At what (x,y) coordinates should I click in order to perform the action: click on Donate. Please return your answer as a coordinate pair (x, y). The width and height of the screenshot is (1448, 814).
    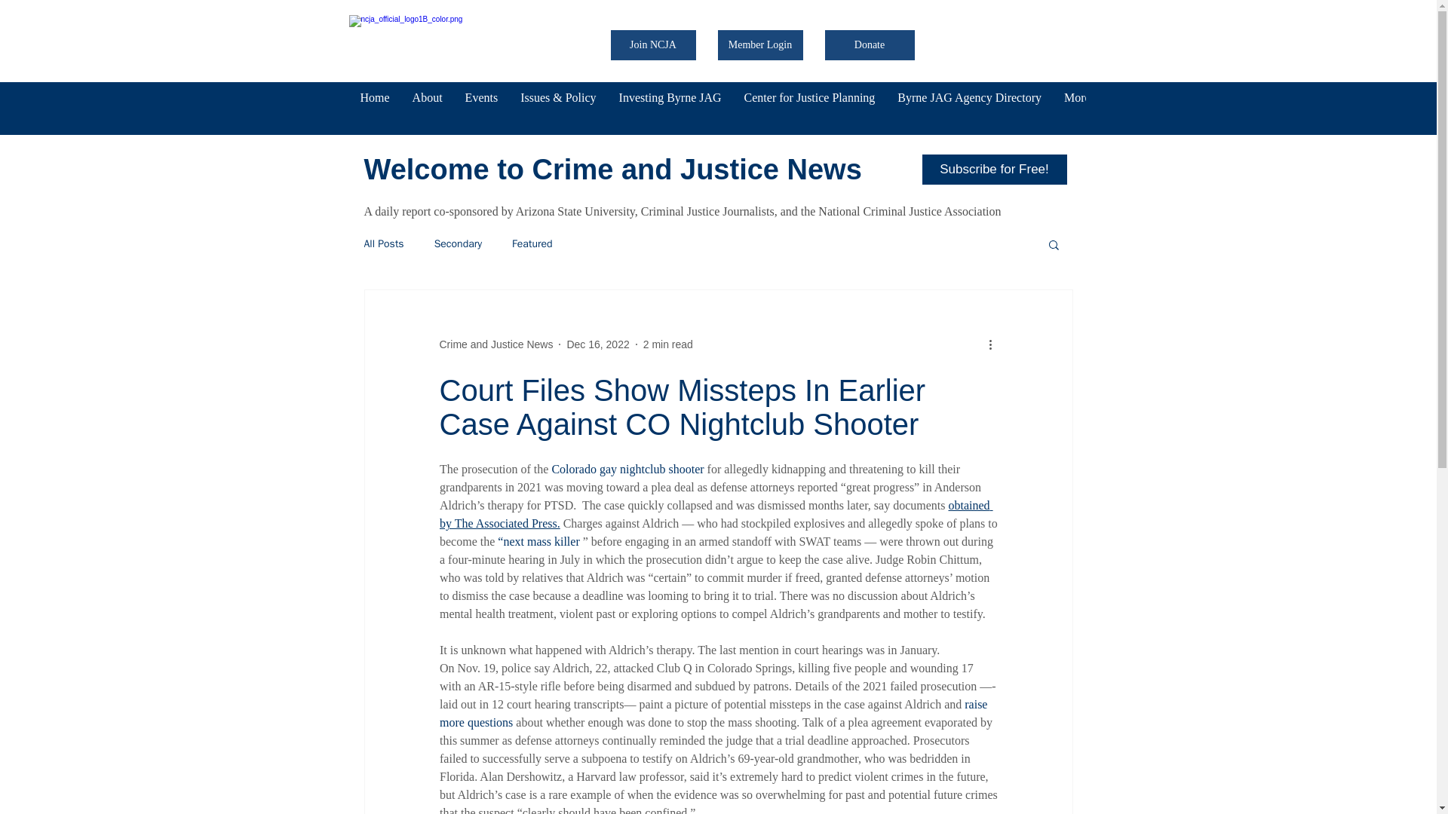
    Looking at the image, I should click on (870, 44).